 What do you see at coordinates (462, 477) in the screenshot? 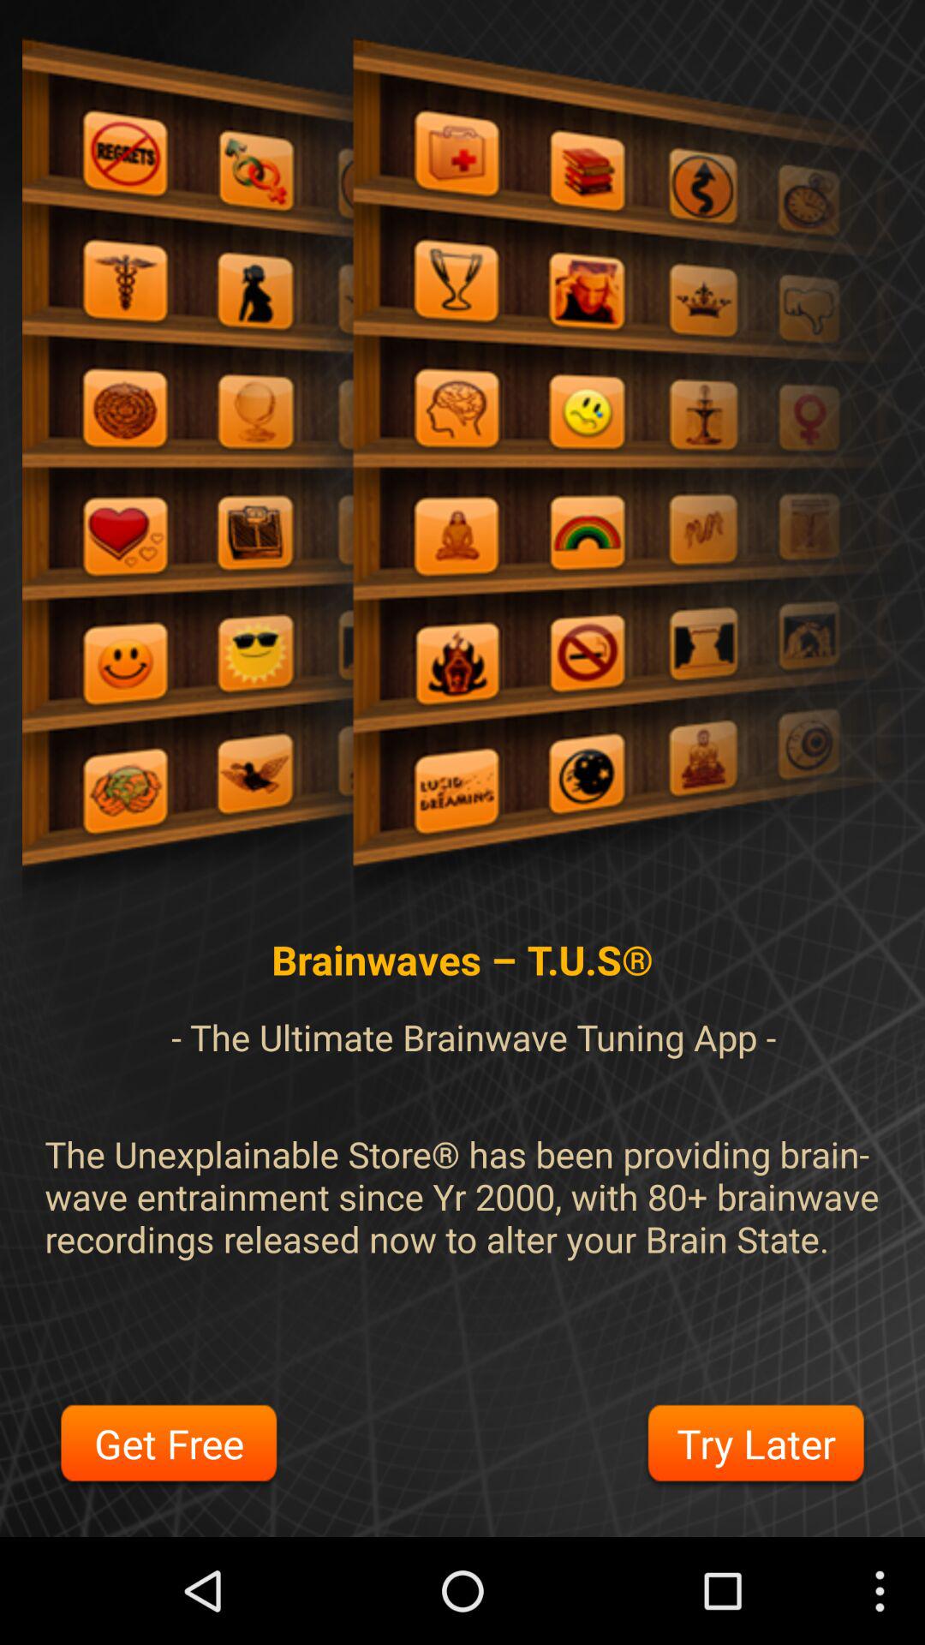
I see `choose the icon above brainwaves t u` at bounding box center [462, 477].